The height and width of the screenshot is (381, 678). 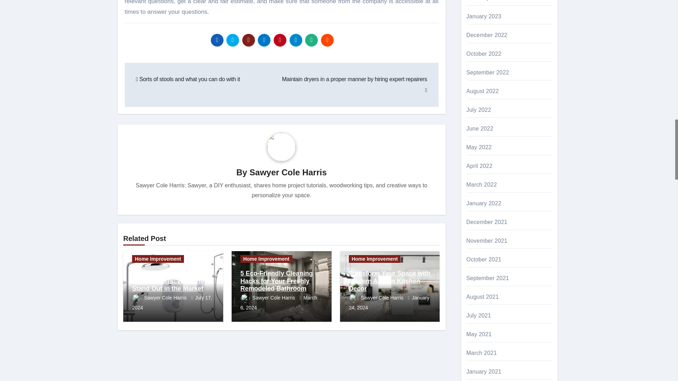 I want to click on Sawyer Cole Harris, so click(x=288, y=172).